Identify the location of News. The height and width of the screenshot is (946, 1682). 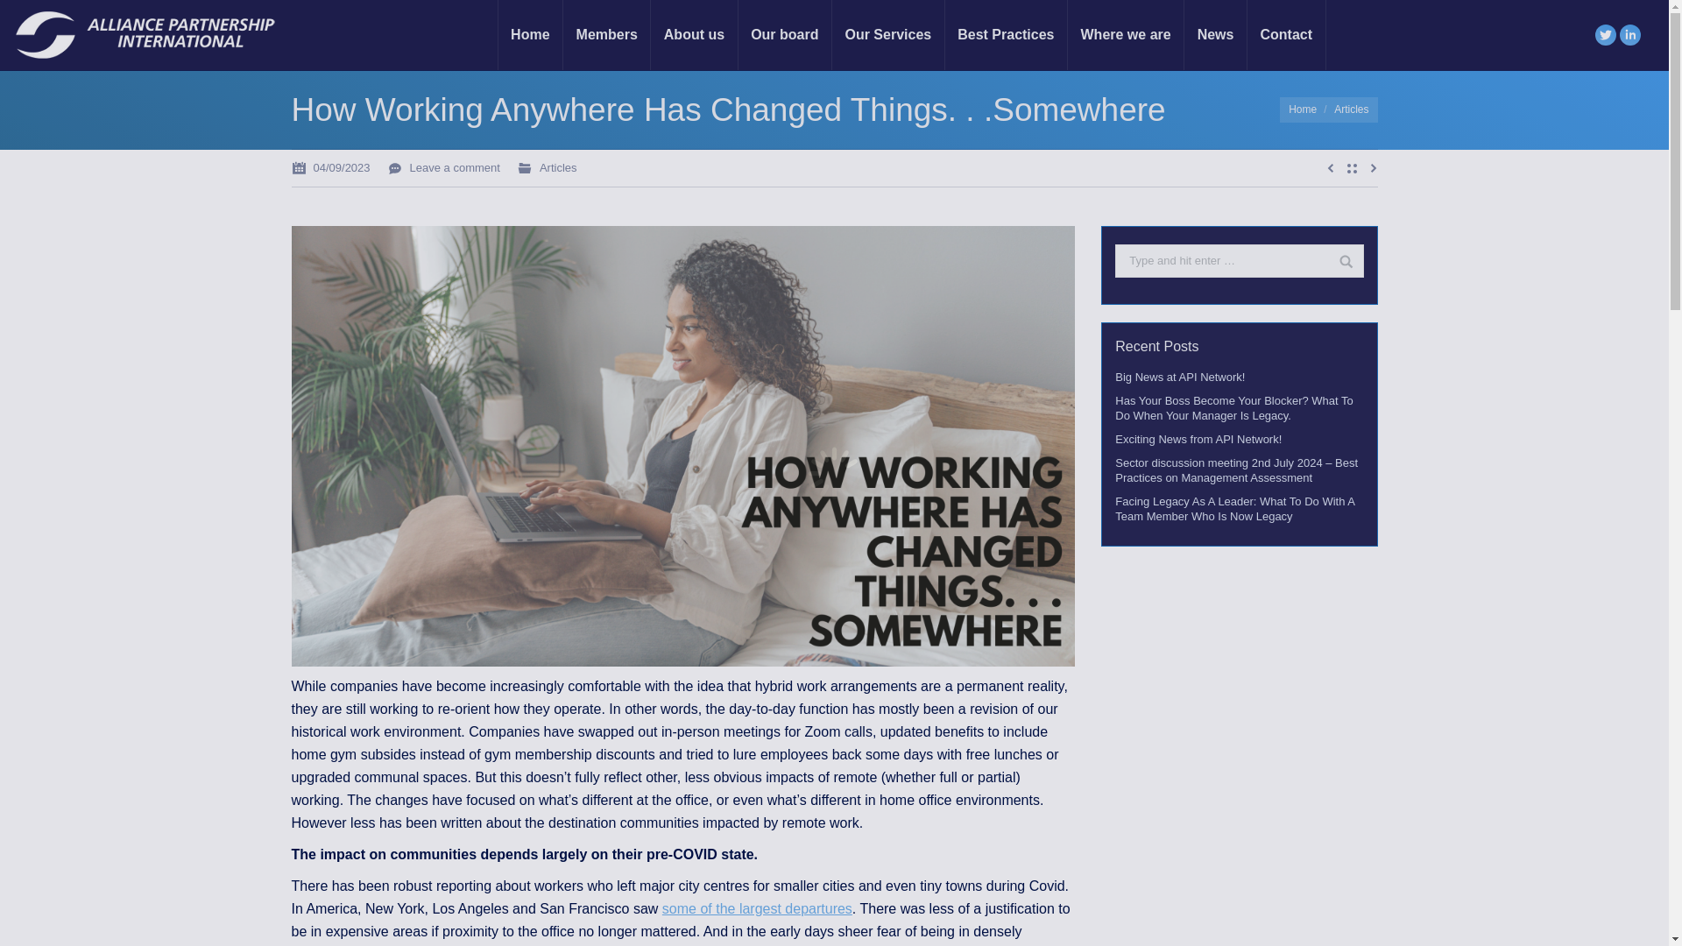
(1216, 35).